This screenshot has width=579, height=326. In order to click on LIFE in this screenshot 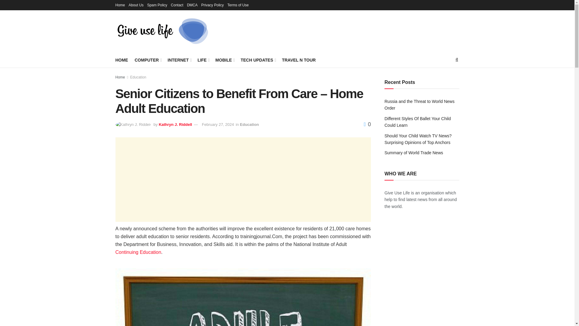, I will do `click(203, 60)`.